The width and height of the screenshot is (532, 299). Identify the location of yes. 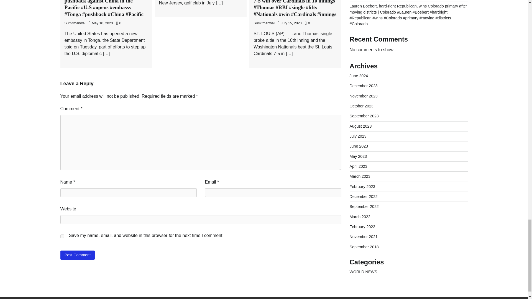
(62, 236).